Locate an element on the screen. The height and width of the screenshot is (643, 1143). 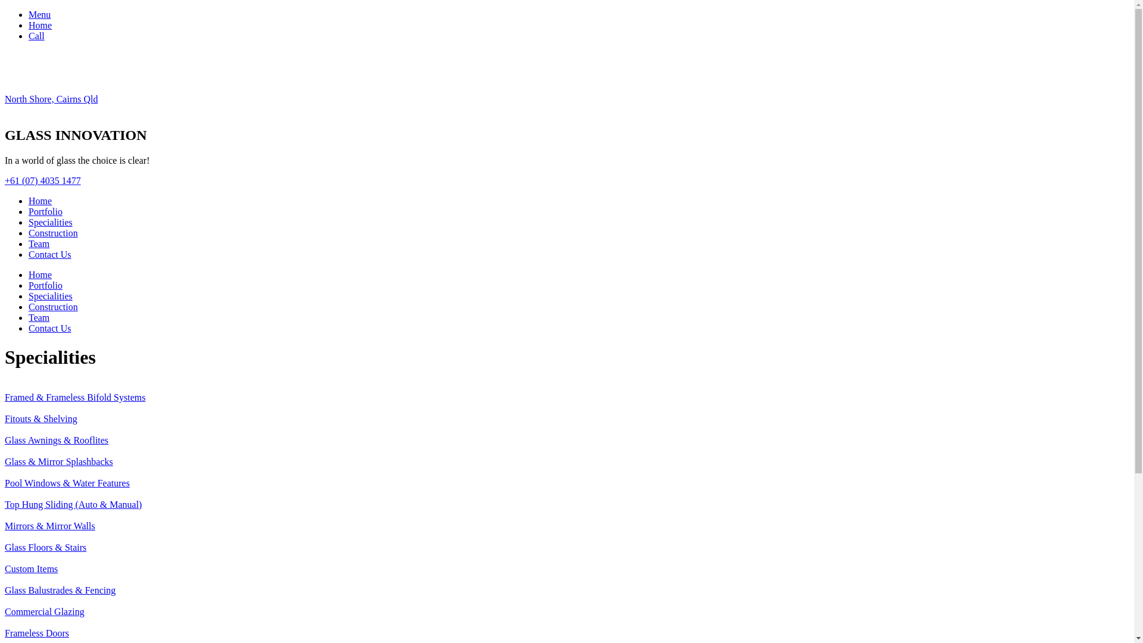
Glass Floors & Stairs is located at coordinates (45, 548).